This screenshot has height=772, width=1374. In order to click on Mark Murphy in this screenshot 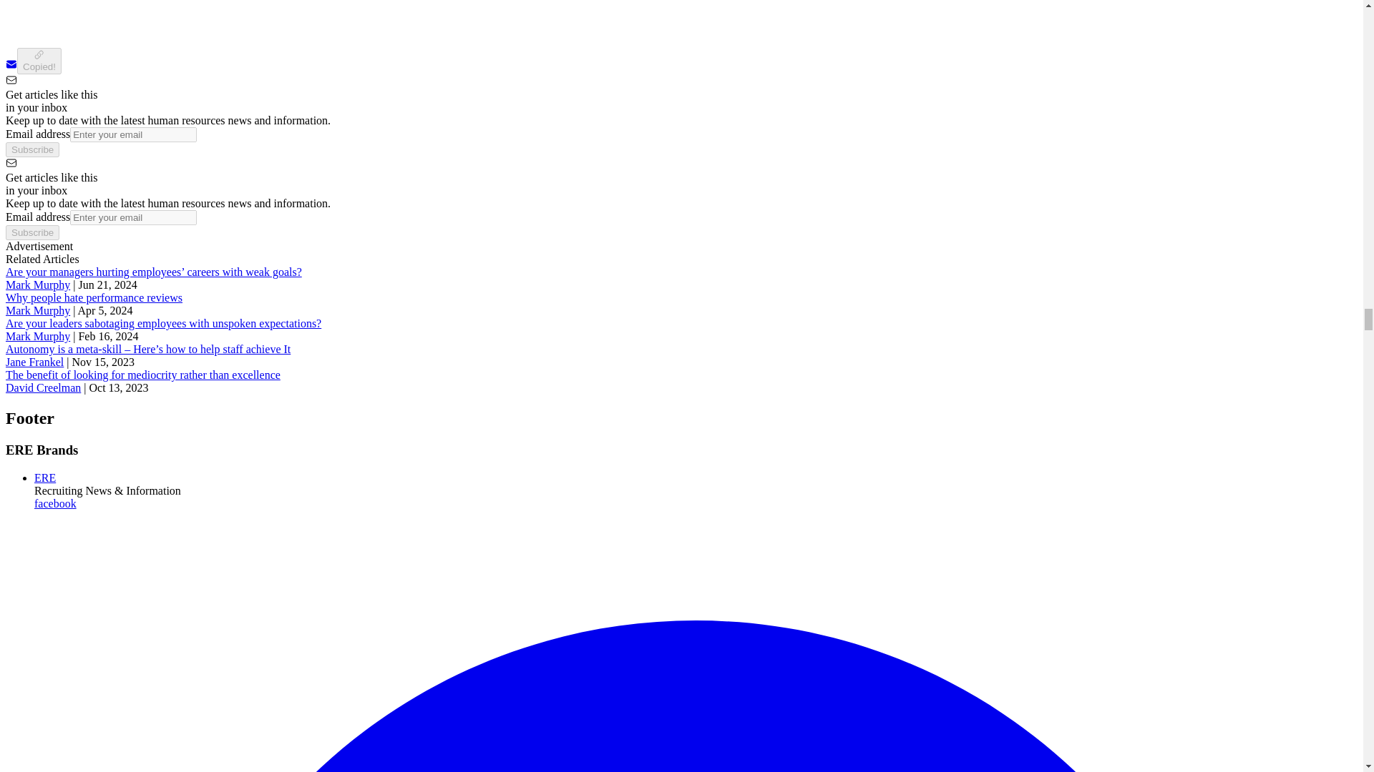, I will do `click(37, 284)`.